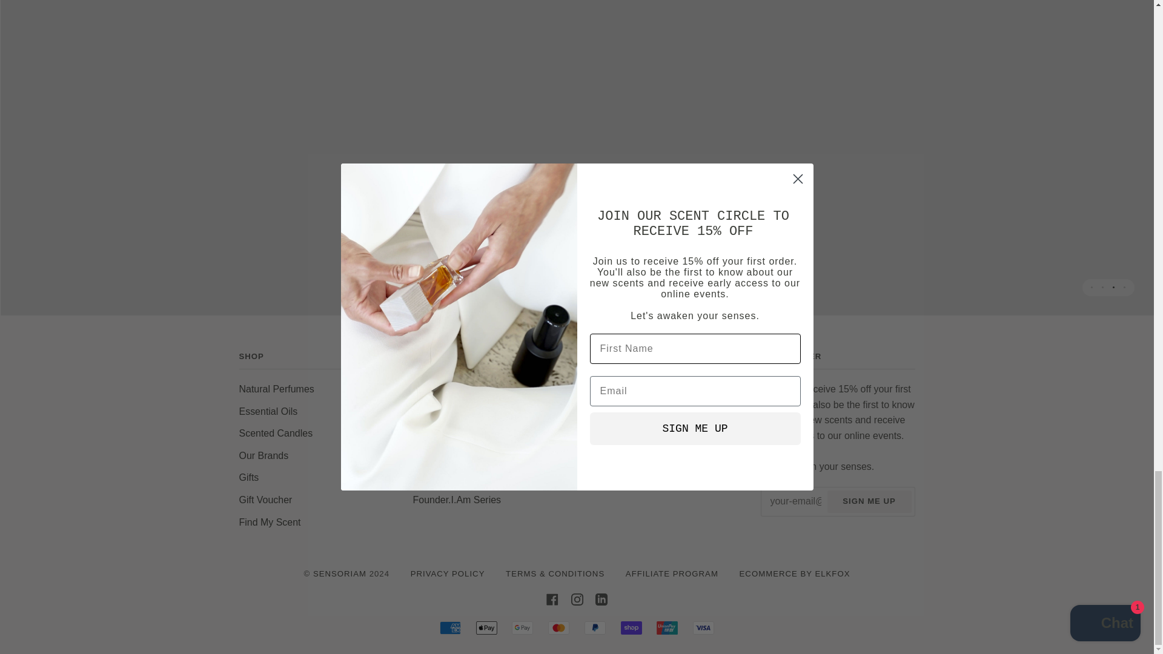 The width and height of the screenshot is (1163, 654). I want to click on Facebook, so click(552, 598).